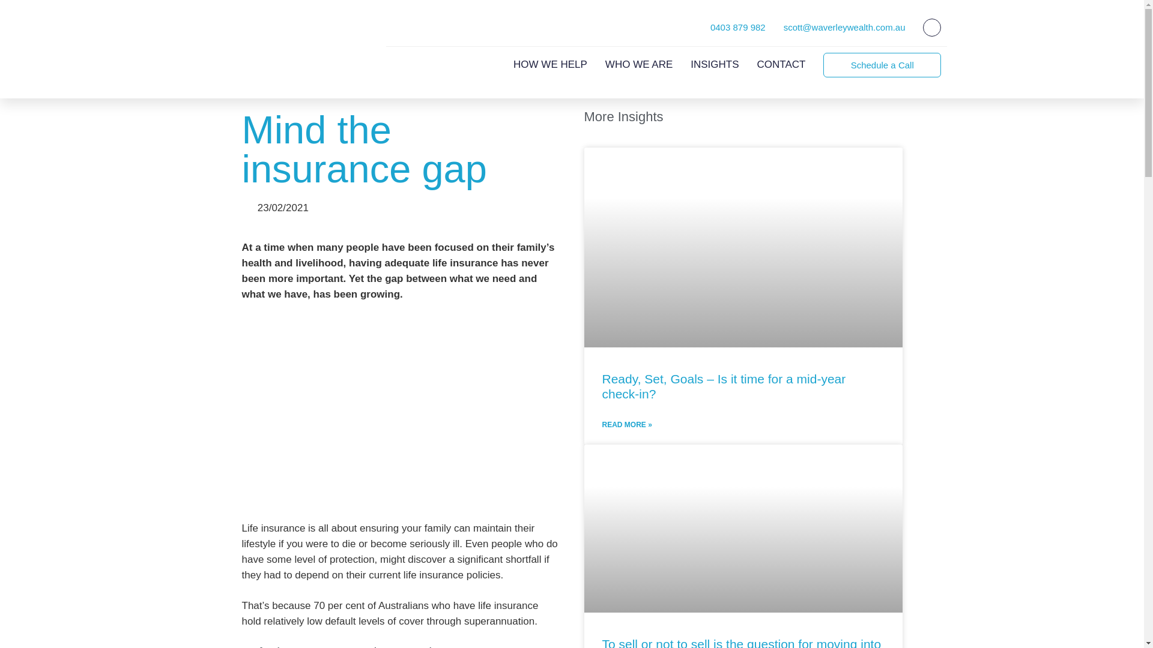 The height and width of the screenshot is (648, 1153). I want to click on WHO WE ARE, so click(639, 65).